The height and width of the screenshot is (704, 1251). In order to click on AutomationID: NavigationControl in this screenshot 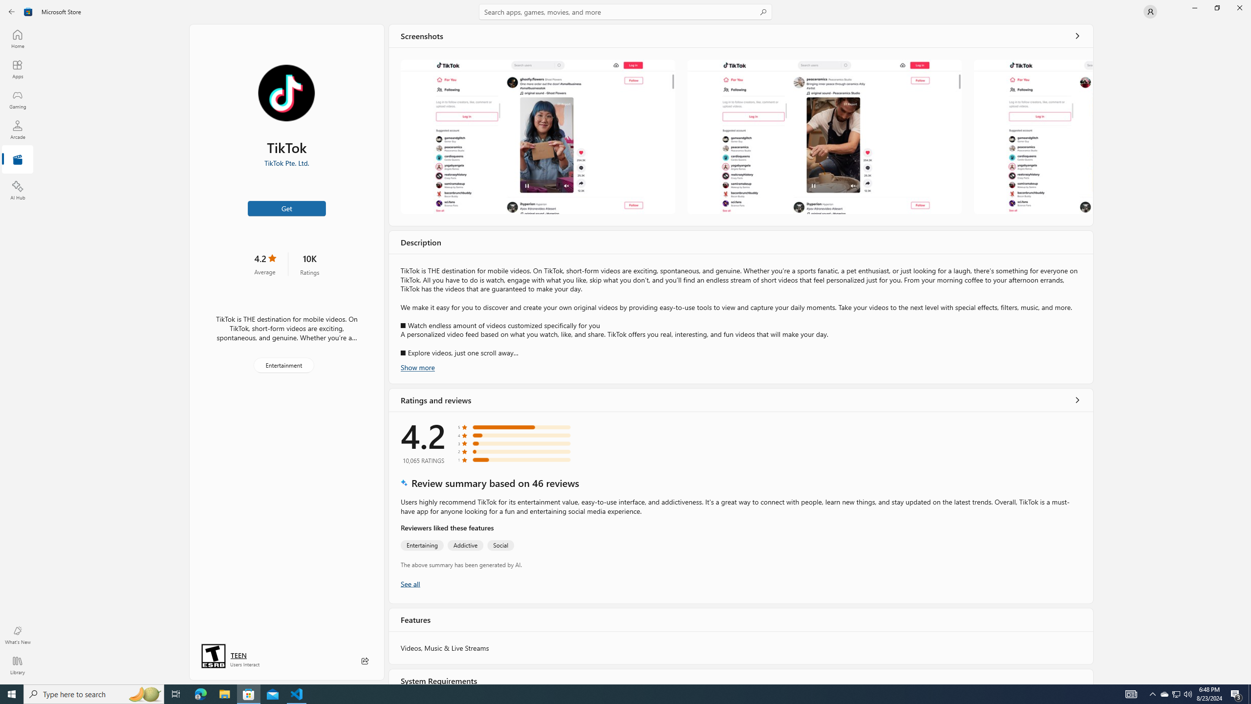, I will do `click(625, 342)`.